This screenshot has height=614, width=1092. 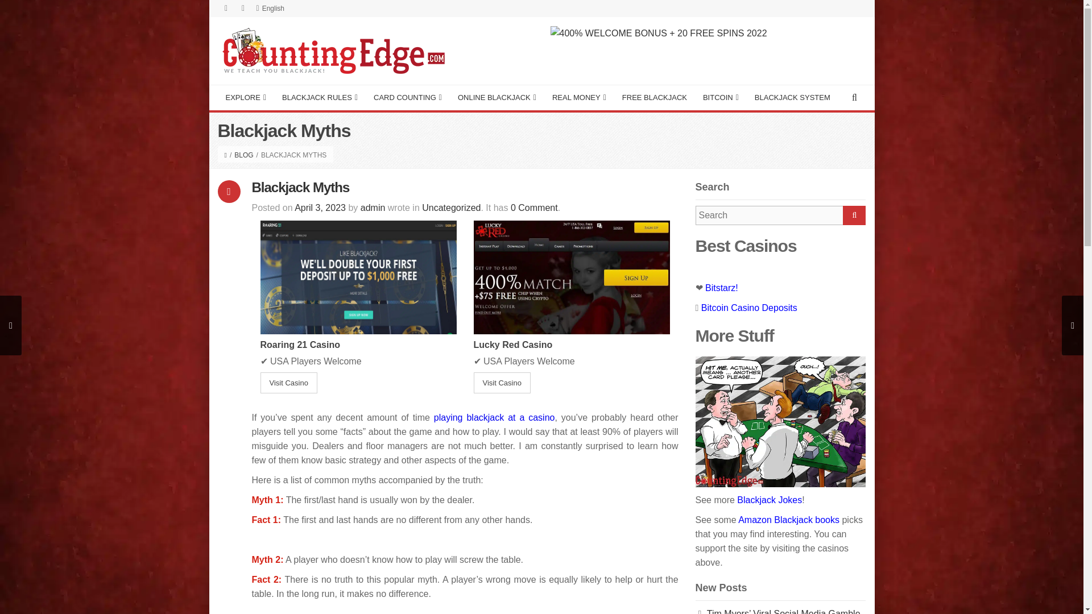 I want to click on Visit las vegas USA, so click(x=659, y=32).